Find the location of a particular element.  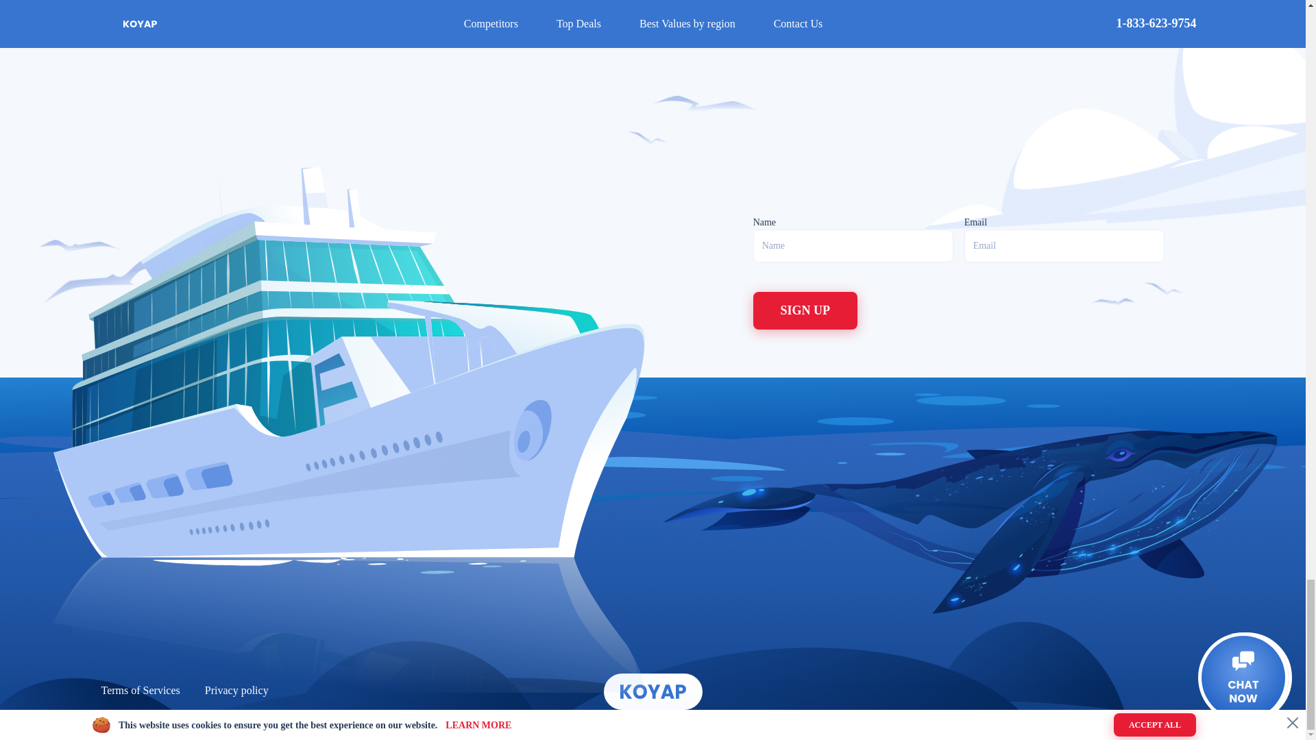

Sign up is located at coordinates (805, 310).